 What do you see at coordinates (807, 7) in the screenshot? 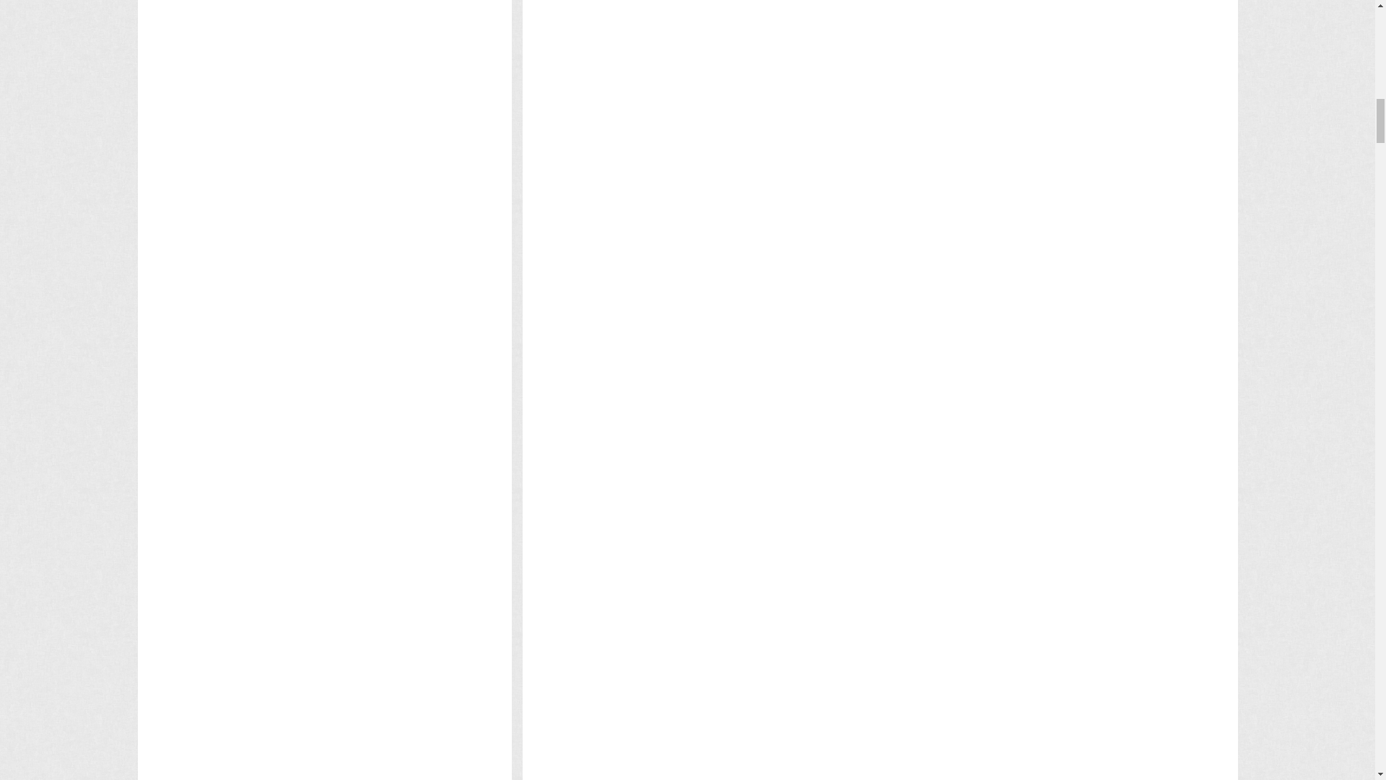
I see `Advertisement` at bounding box center [807, 7].